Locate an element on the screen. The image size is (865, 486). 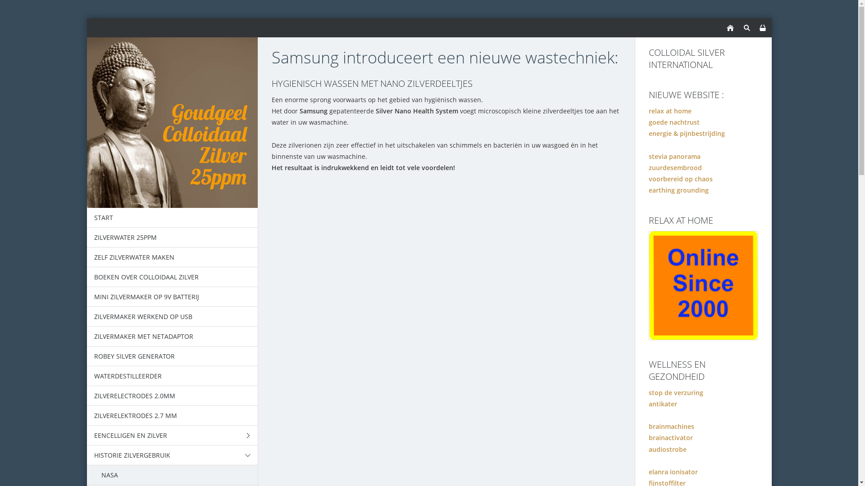
relax at home is located at coordinates (670, 111).